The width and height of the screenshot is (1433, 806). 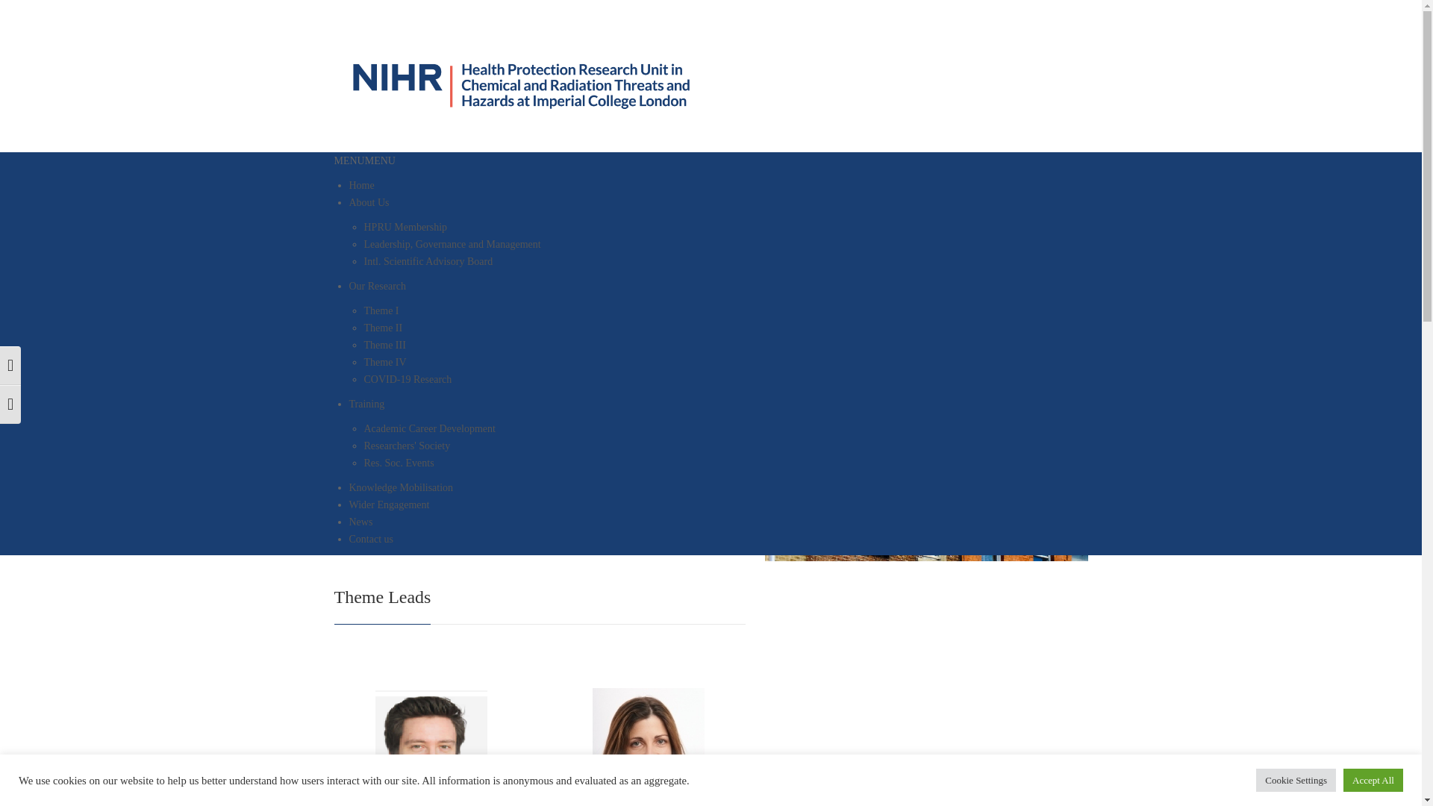 What do you see at coordinates (383, 328) in the screenshot?
I see `Theme II` at bounding box center [383, 328].